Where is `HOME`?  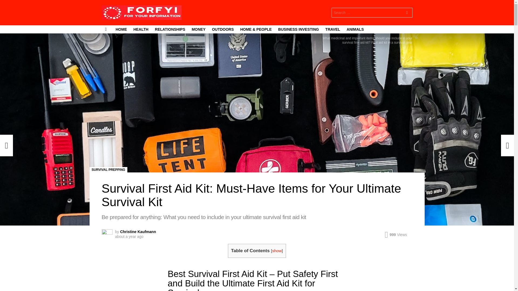 HOME is located at coordinates (121, 29).